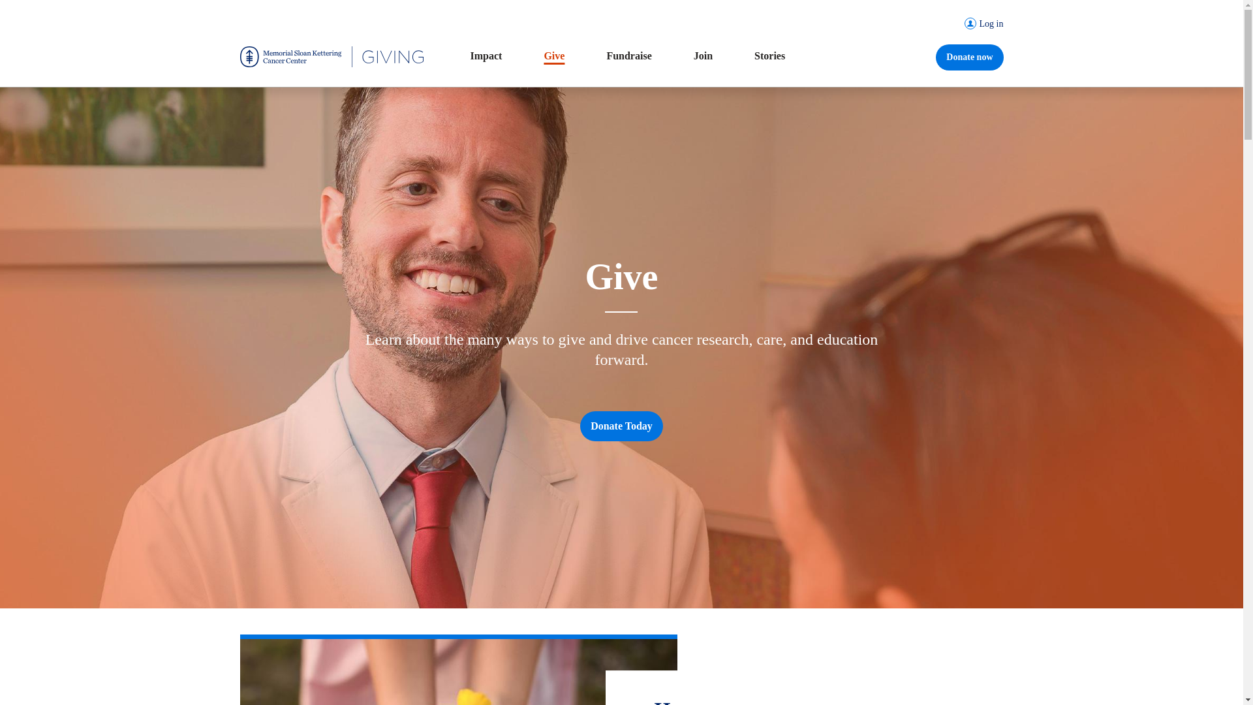 This screenshot has width=1253, height=705. I want to click on Fundraise, so click(629, 56).